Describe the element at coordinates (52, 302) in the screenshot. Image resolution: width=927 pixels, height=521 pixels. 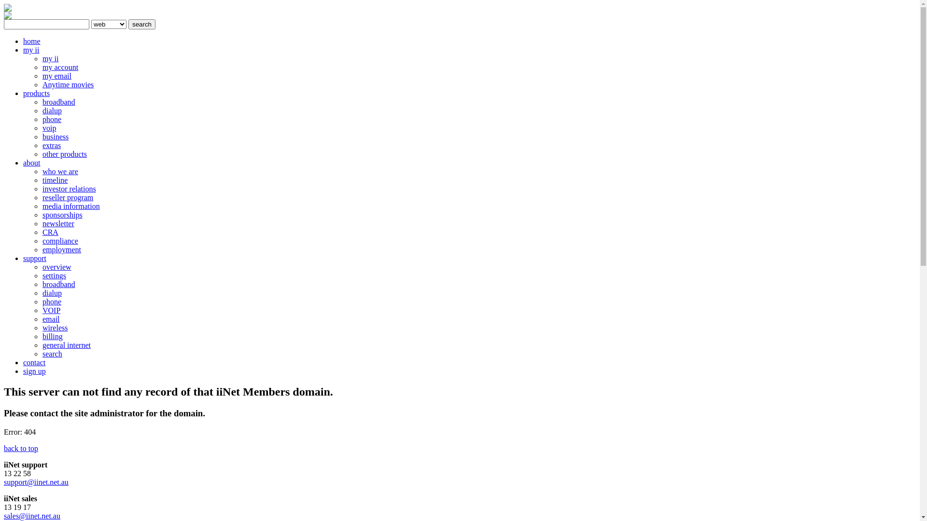
I see `phone` at that location.